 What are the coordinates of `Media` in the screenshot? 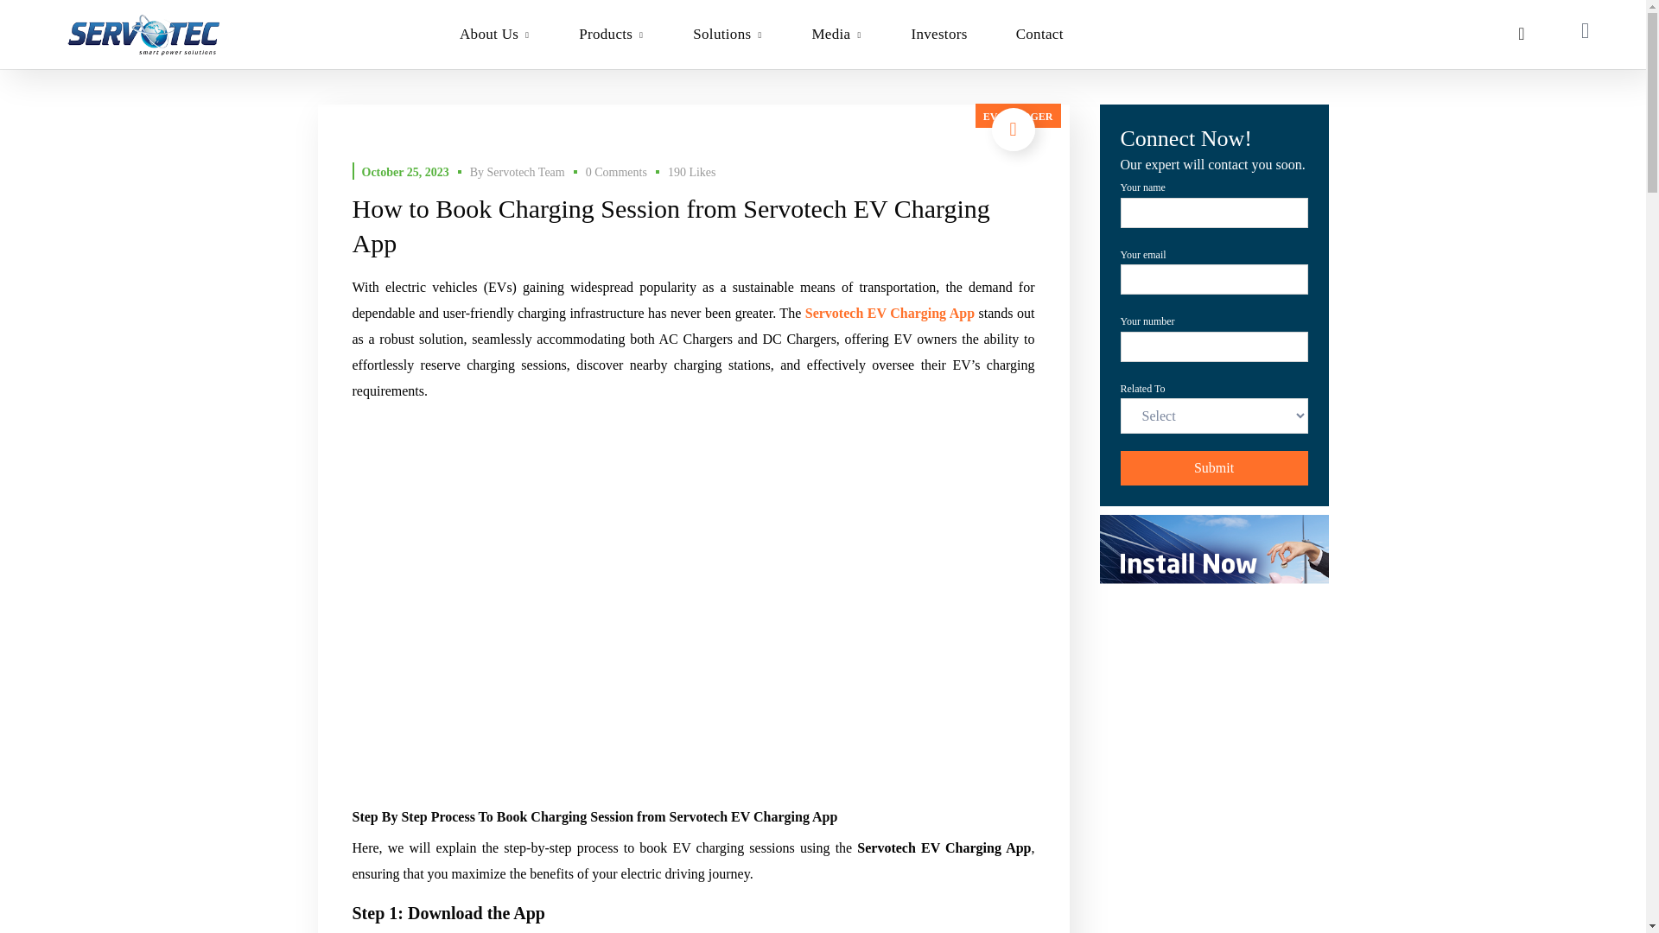 It's located at (836, 35).